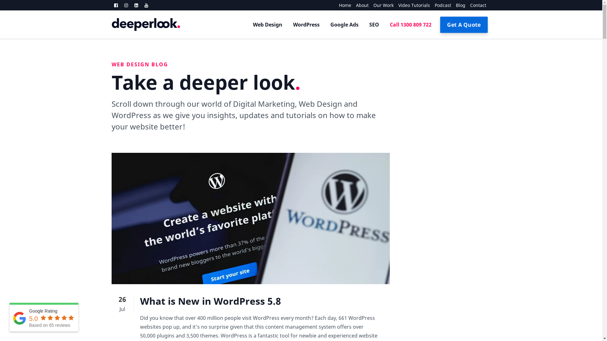  What do you see at coordinates (441, 5) in the screenshot?
I see `Podcast` at bounding box center [441, 5].